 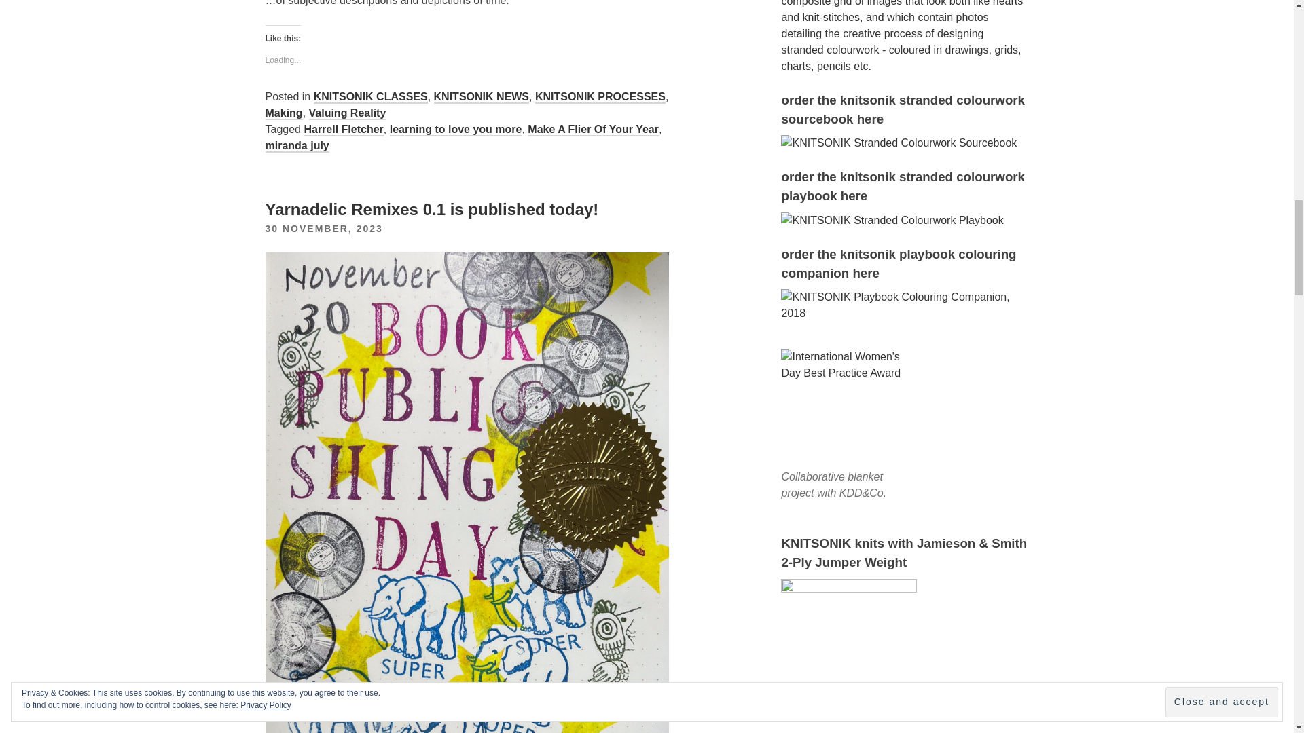 What do you see at coordinates (899, 143) in the screenshot?
I see `order the knitsonik stranded colourwork sourcebook here` at bounding box center [899, 143].